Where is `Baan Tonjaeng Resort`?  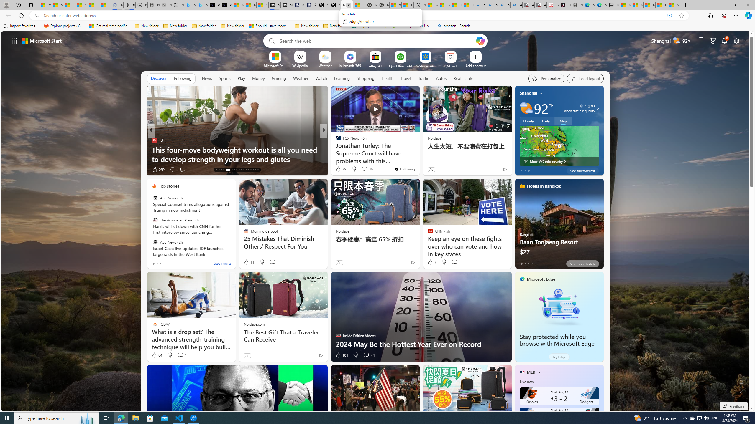
Baan Tonjaeng Resort is located at coordinates (559, 226).